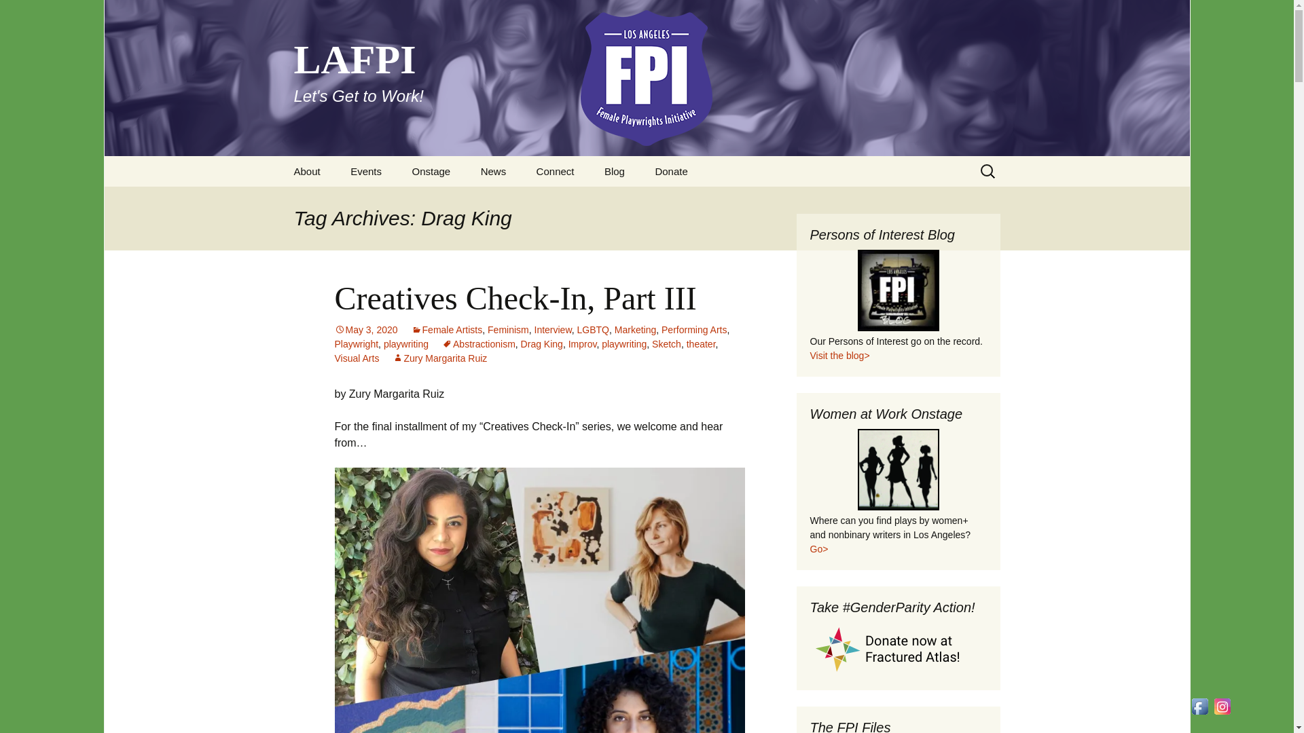  What do you see at coordinates (365, 330) in the screenshot?
I see `May 3, 2020` at bounding box center [365, 330].